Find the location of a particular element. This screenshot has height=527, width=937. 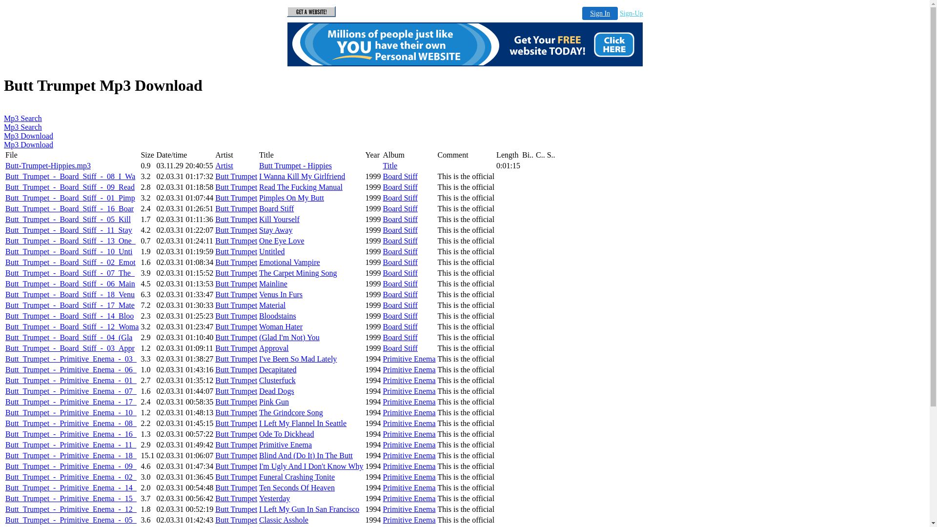

The Carpet Mining Song is located at coordinates (298, 273).